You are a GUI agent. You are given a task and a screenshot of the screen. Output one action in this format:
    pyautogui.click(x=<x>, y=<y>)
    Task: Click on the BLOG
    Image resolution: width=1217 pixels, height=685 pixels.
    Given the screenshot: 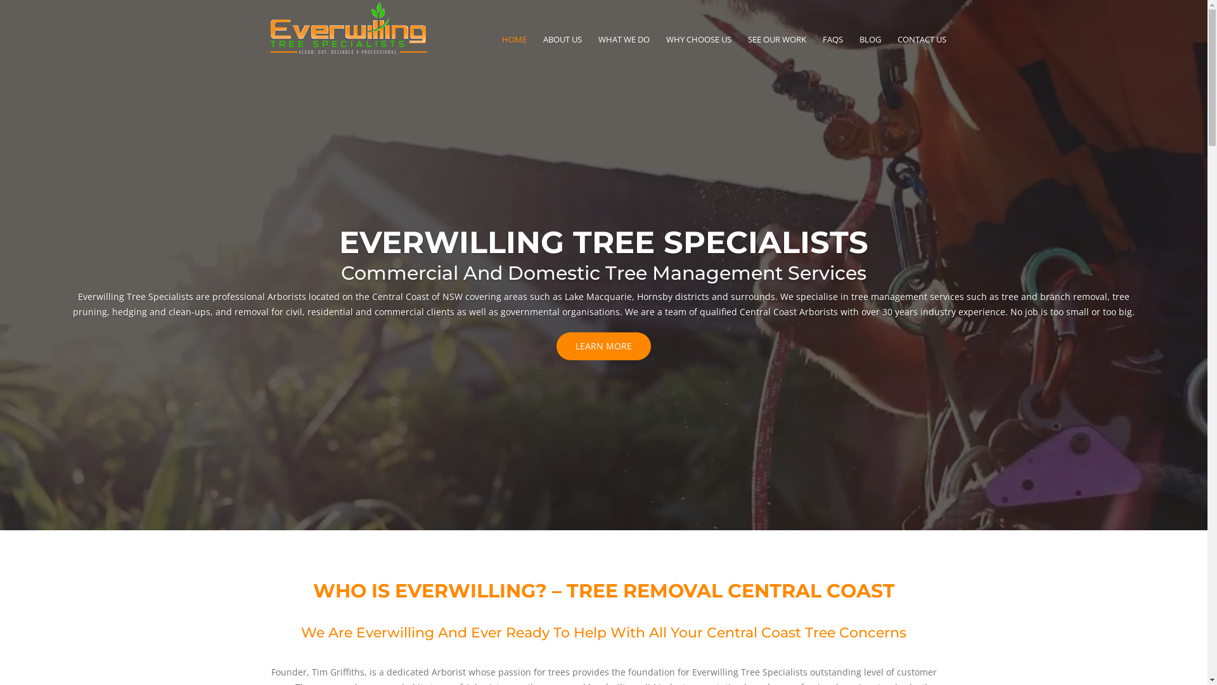 What is the action you would take?
    pyautogui.click(x=870, y=42)
    